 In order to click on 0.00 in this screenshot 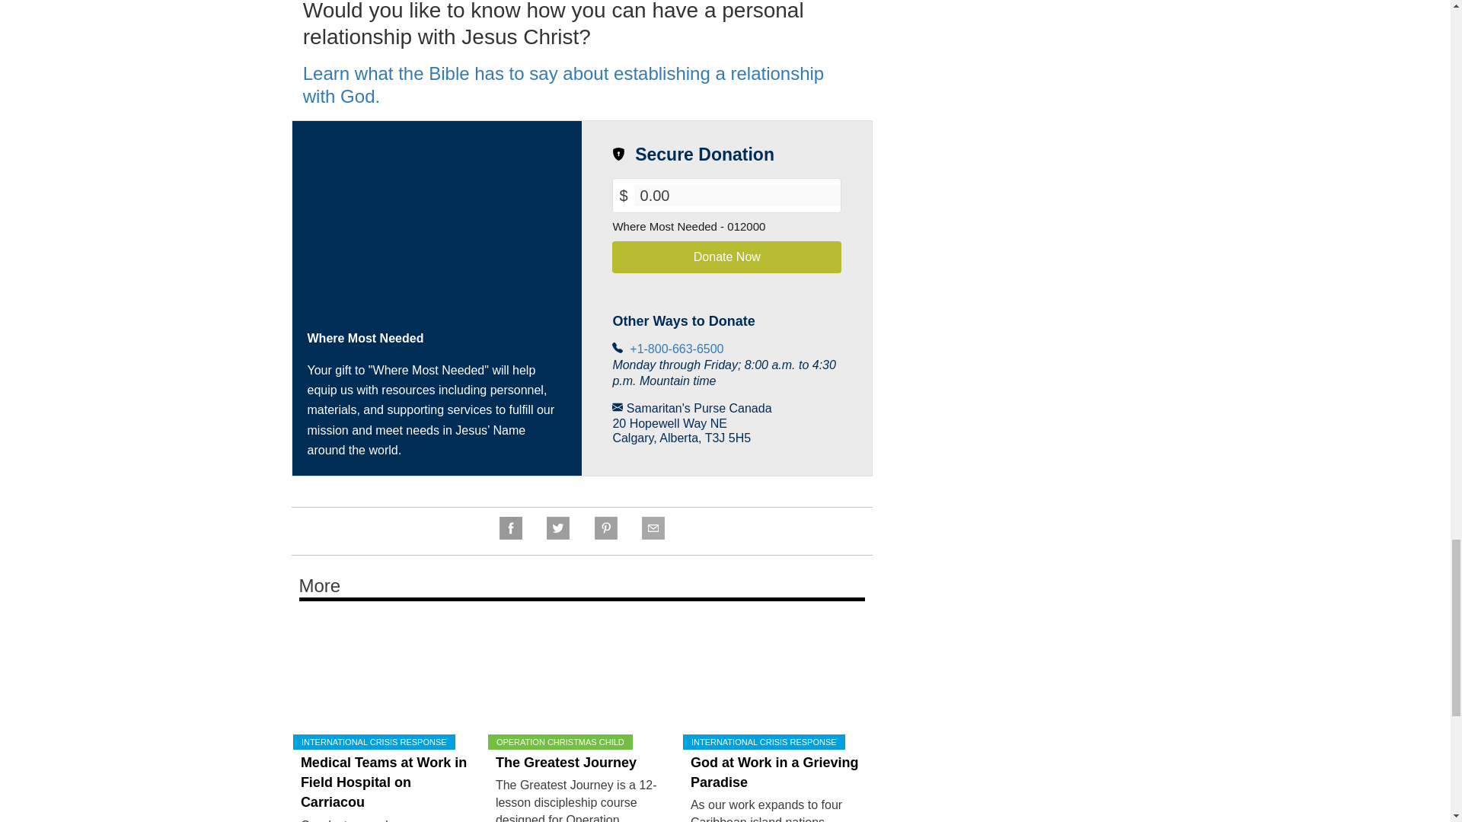, I will do `click(738, 196)`.